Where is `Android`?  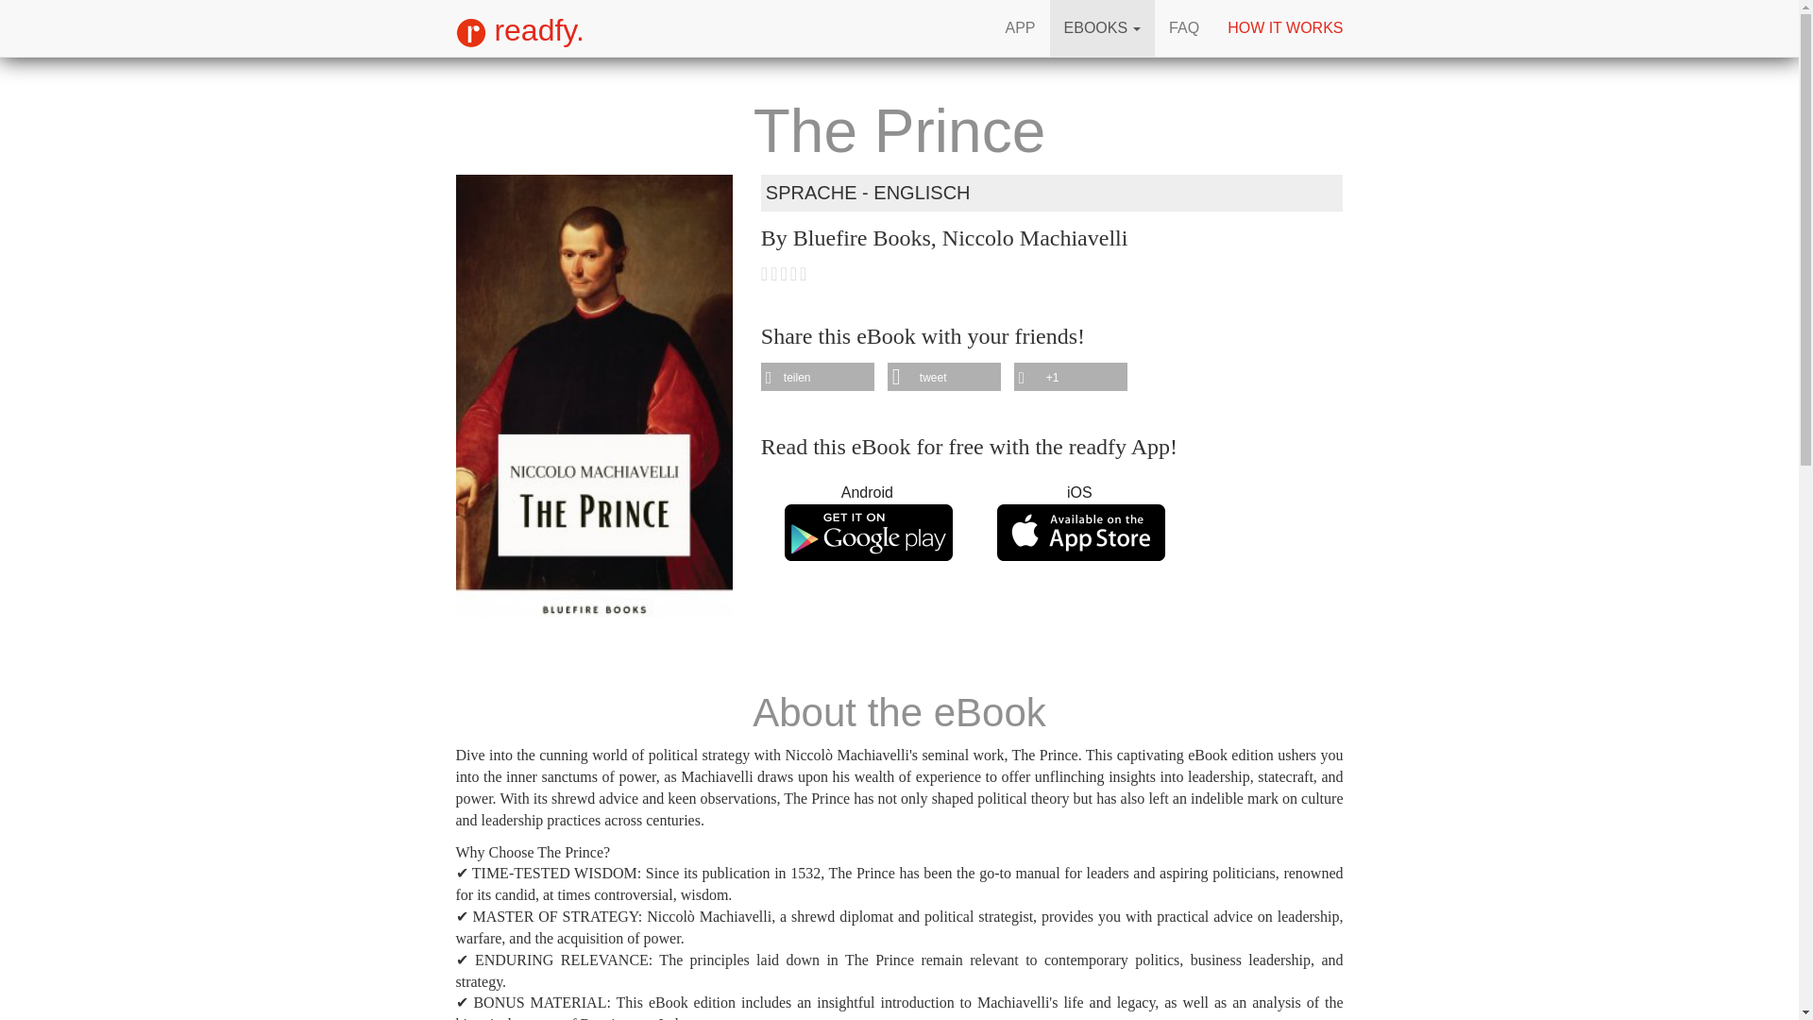
Android is located at coordinates (867, 521).